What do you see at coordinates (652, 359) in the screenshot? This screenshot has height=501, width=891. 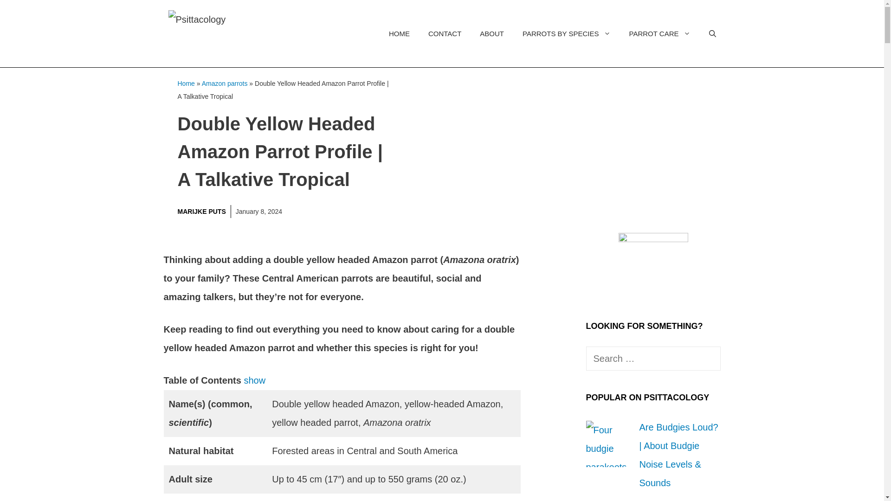 I see `Search for:` at bounding box center [652, 359].